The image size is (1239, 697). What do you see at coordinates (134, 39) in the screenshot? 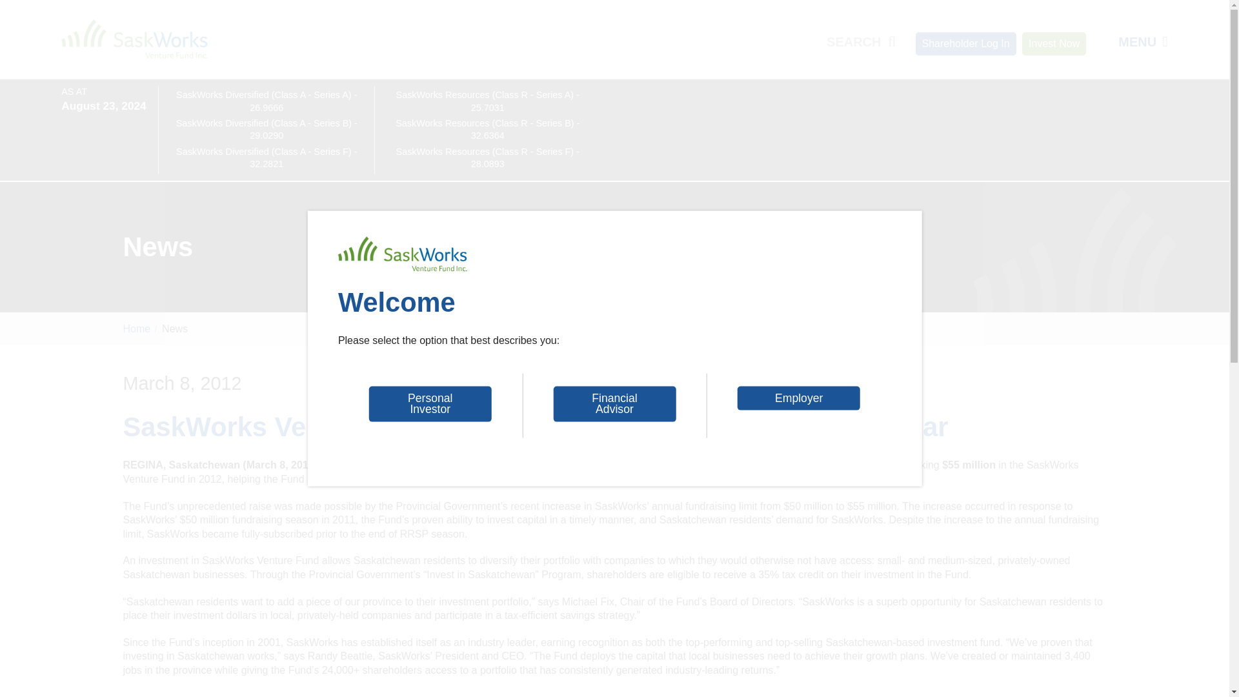
I see `Home` at bounding box center [134, 39].